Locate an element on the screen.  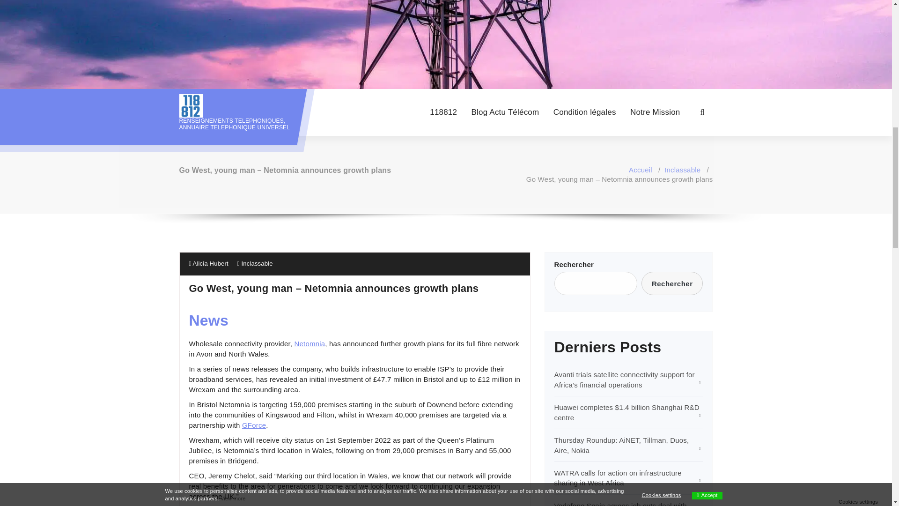
GForce is located at coordinates (254, 424).